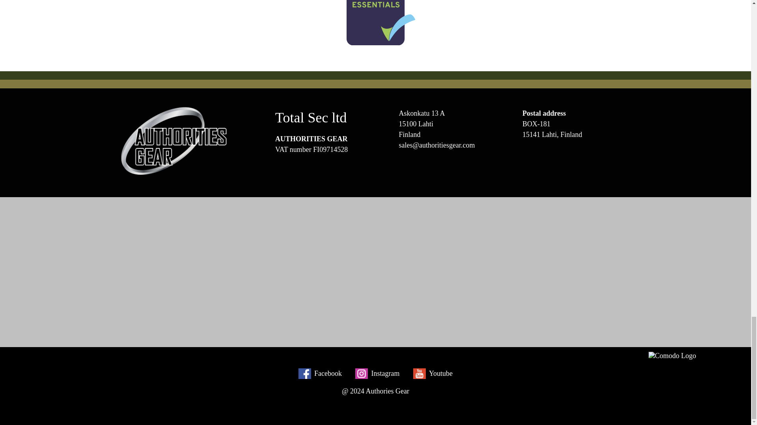  What do you see at coordinates (433, 374) in the screenshot?
I see `Youtube` at bounding box center [433, 374].